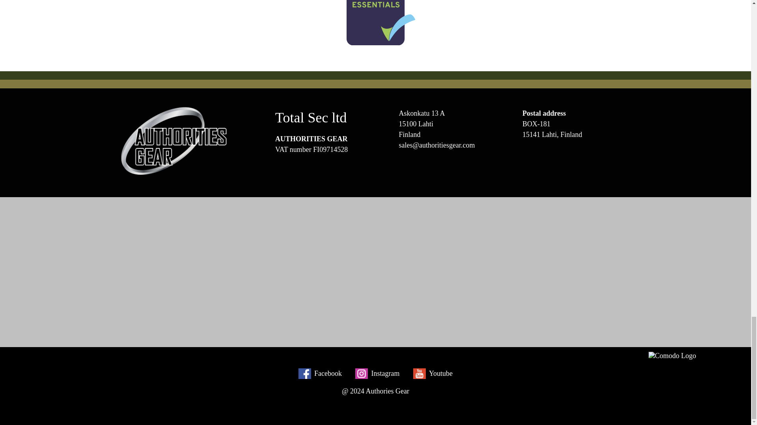  What do you see at coordinates (433, 374) in the screenshot?
I see `Youtube` at bounding box center [433, 374].